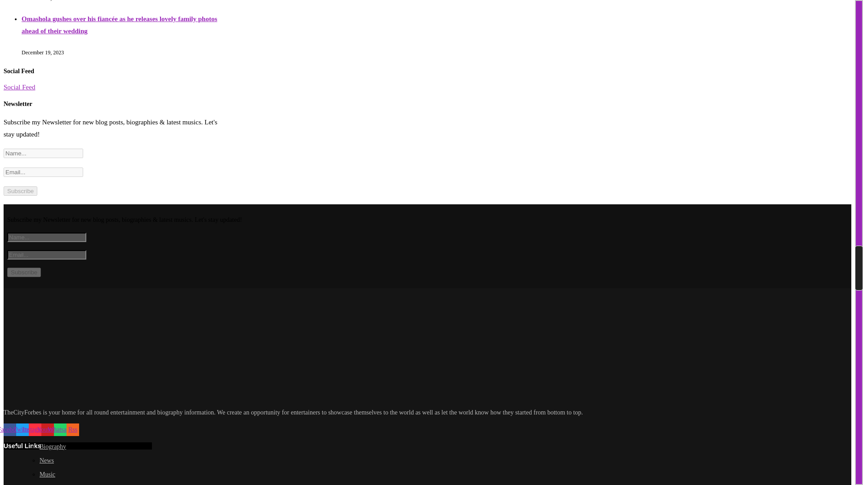  What do you see at coordinates (23, 272) in the screenshot?
I see `Subscribe` at bounding box center [23, 272].